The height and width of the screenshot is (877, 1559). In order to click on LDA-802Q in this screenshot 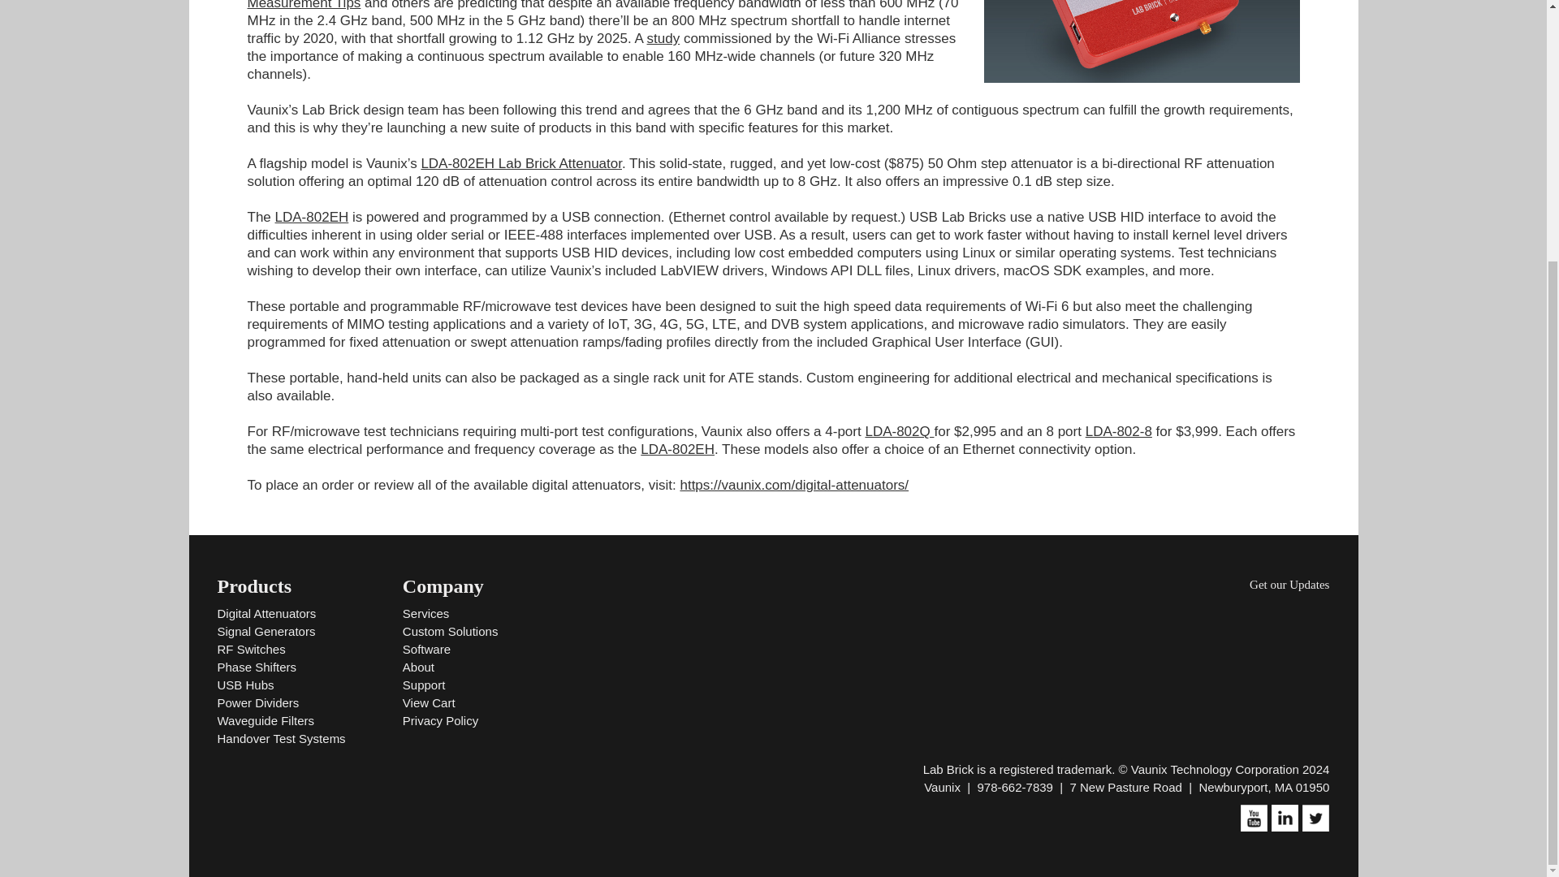, I will do `click(900, 431)`.